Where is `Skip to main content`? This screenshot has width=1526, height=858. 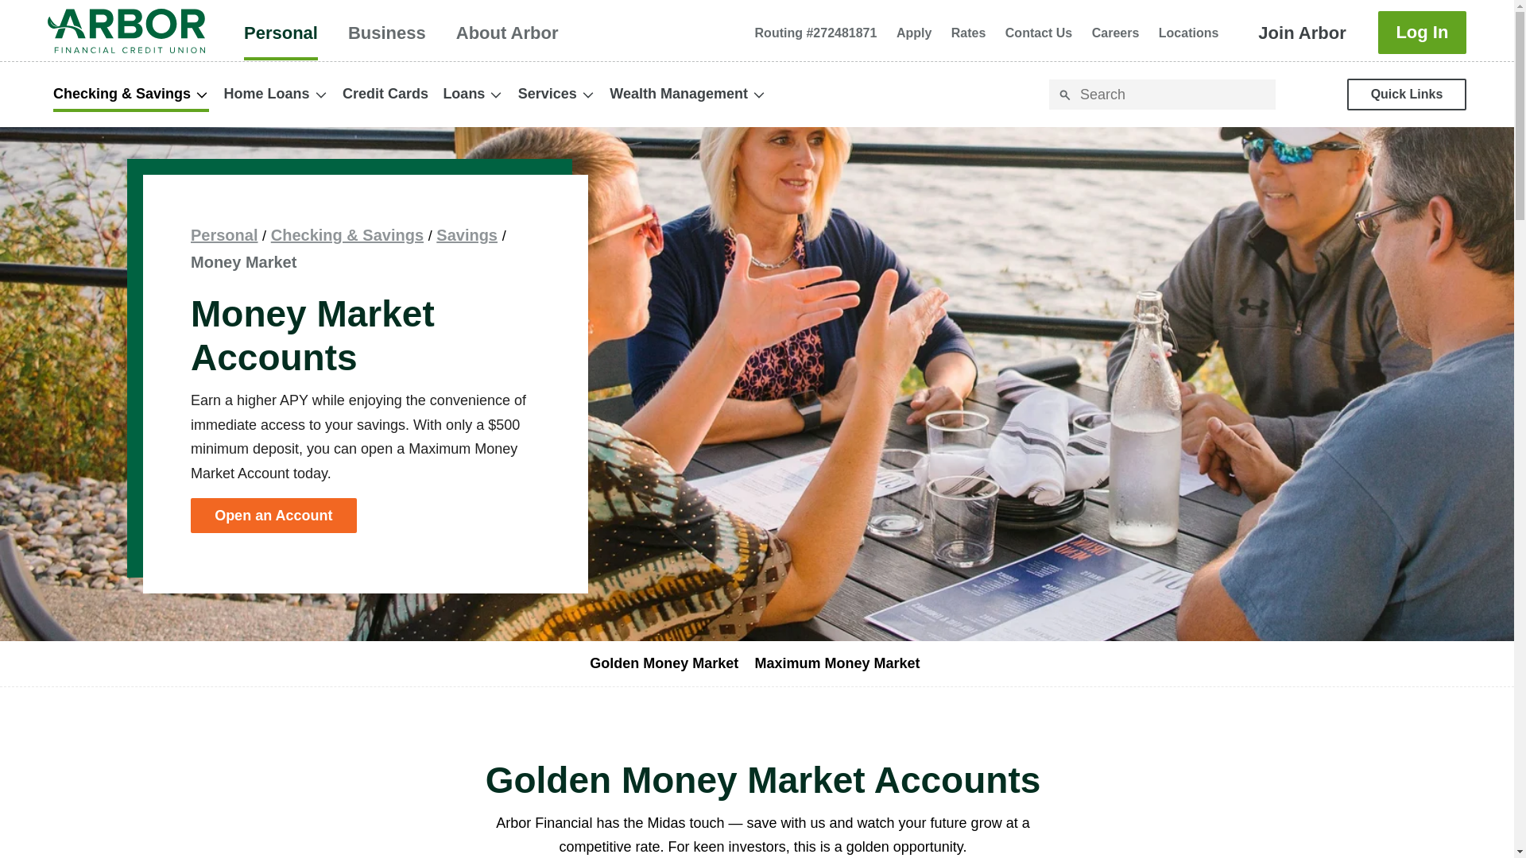
Skip to main content is located at coordinates (81, 31).